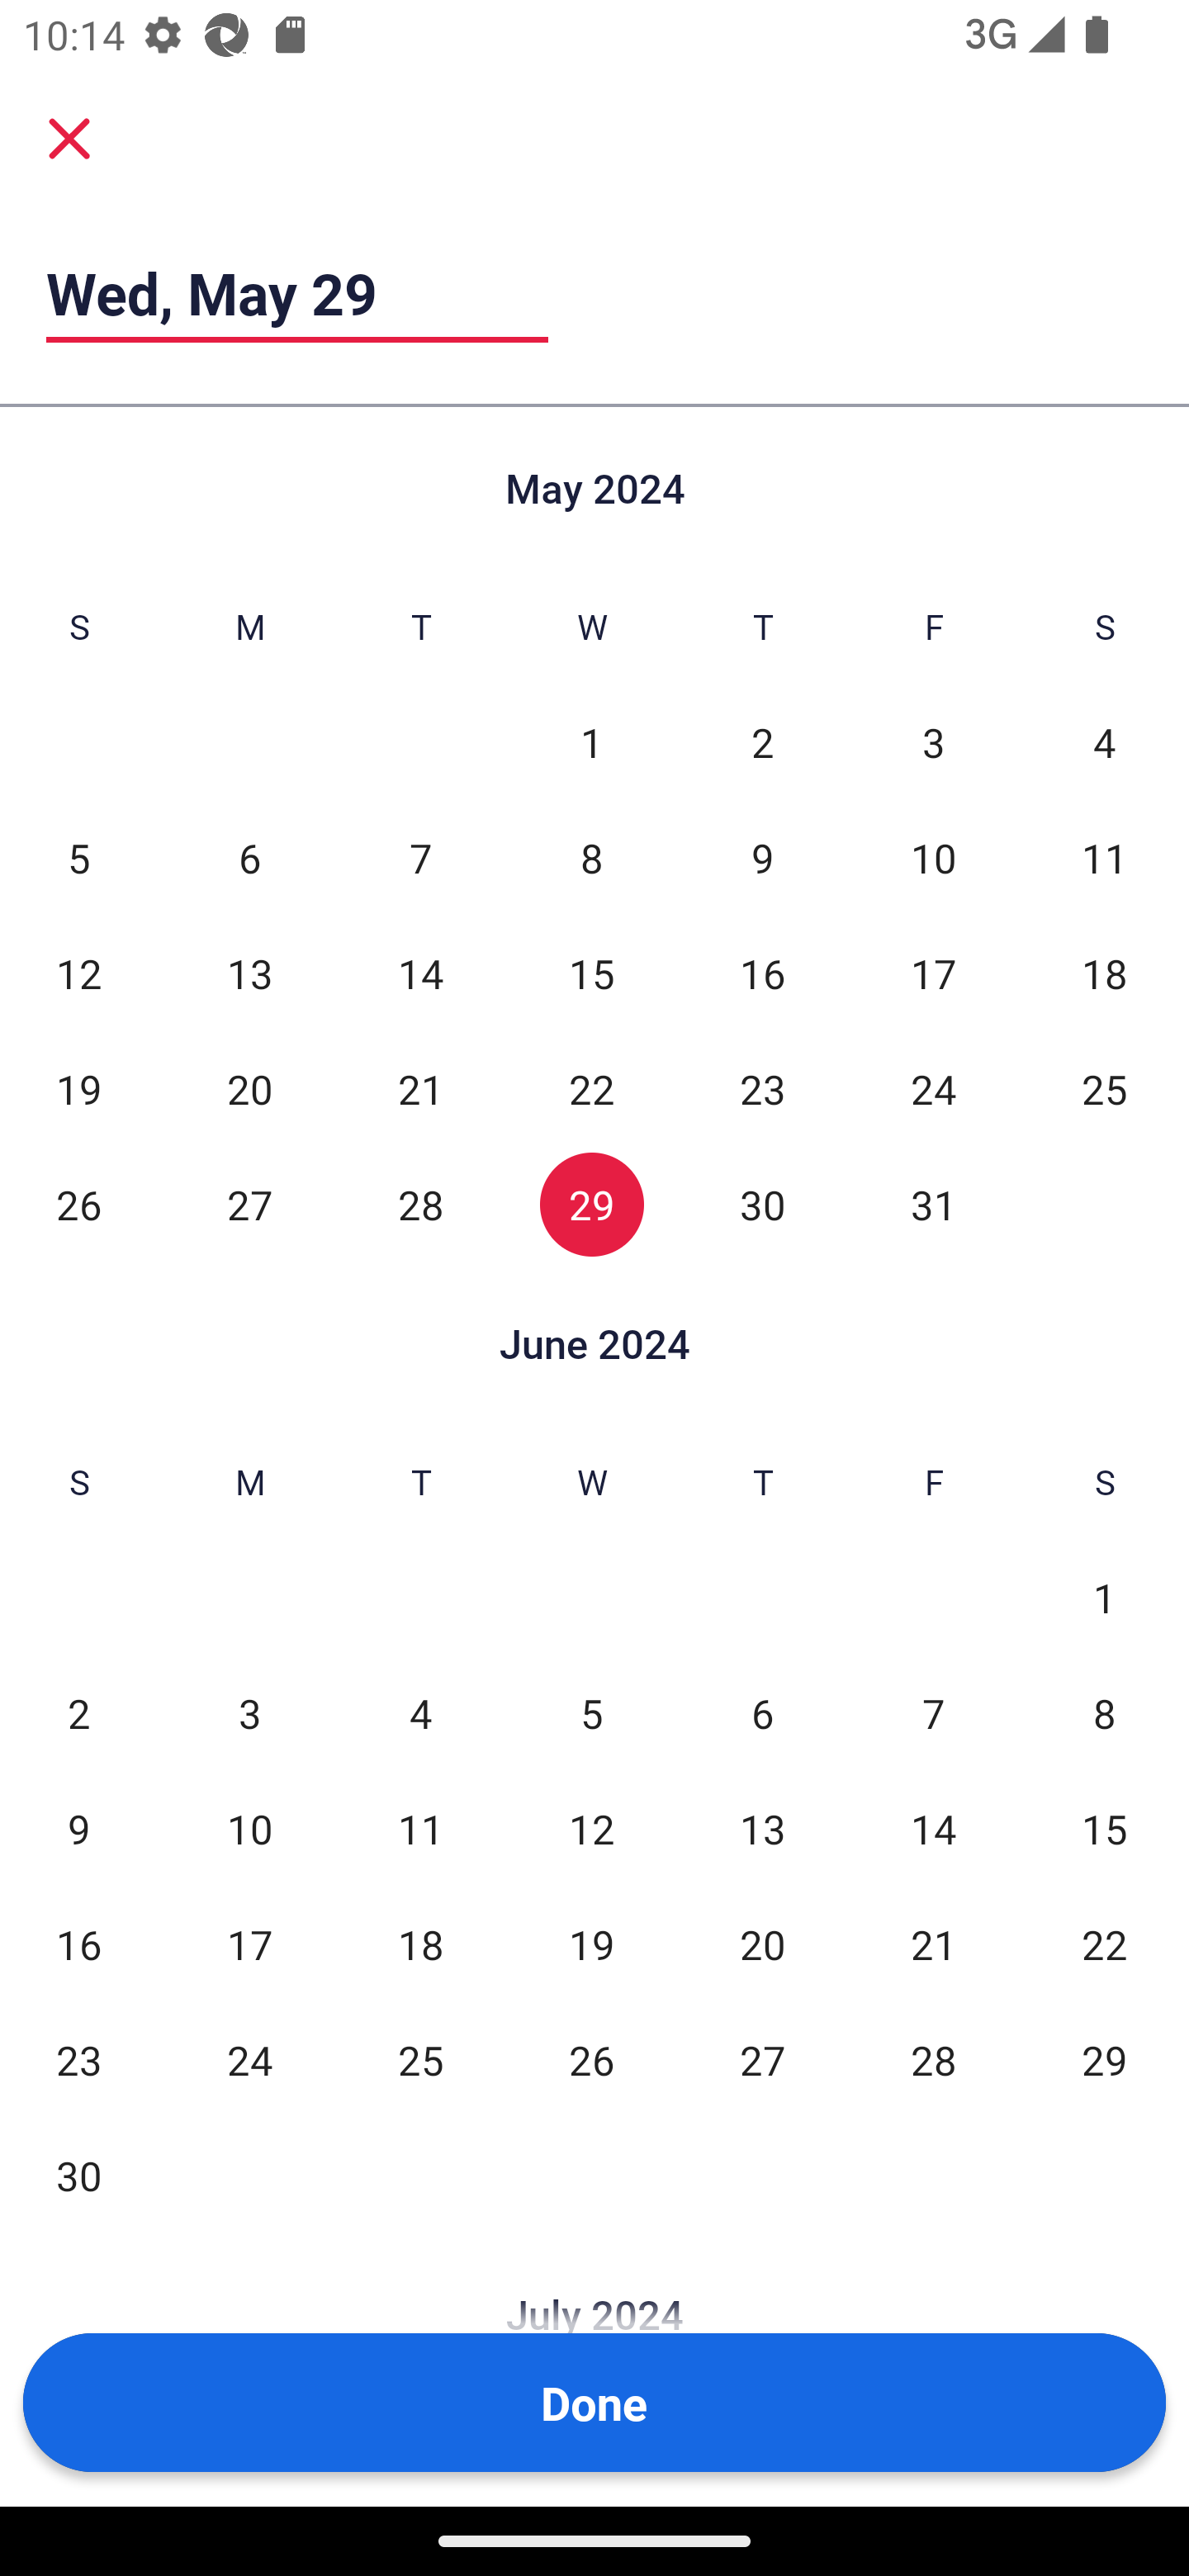 The image size is (1189, 2576). I want to click on 2 Thu, May 2, Not Selected, so click(762, 743).